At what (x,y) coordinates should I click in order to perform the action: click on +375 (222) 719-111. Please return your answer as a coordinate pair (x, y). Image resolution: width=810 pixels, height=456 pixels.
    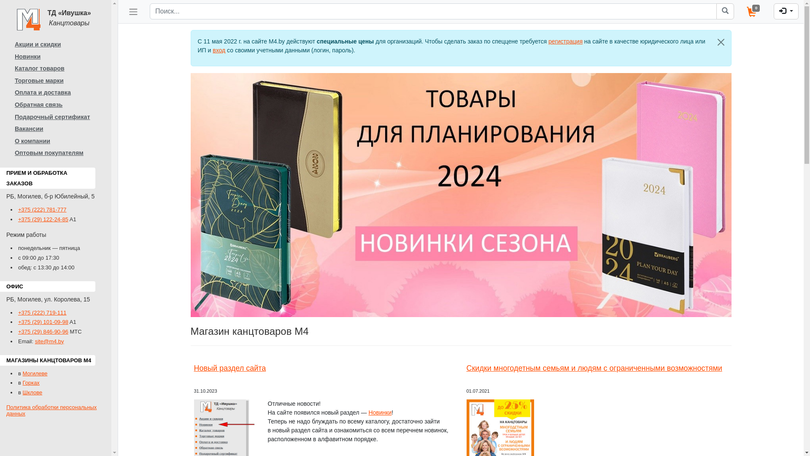
    Looking at the image, I should click on (42, 312).